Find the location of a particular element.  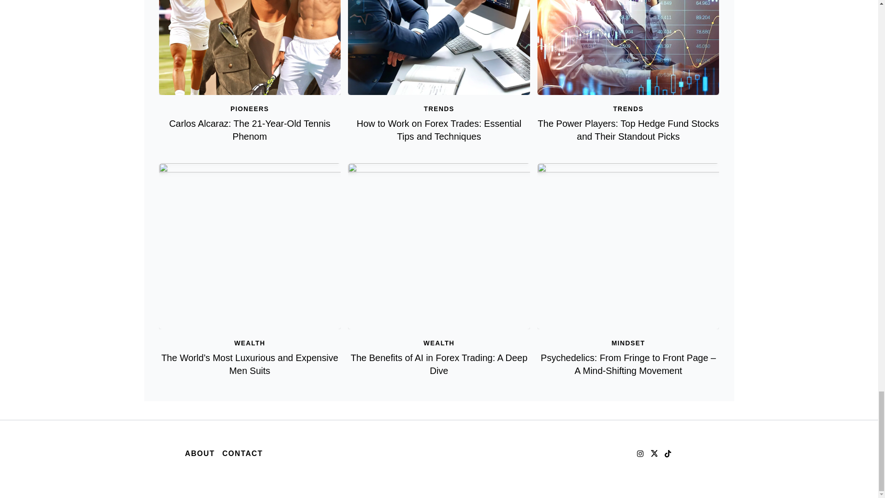

CONTACT is located at coordinates (242, 454).